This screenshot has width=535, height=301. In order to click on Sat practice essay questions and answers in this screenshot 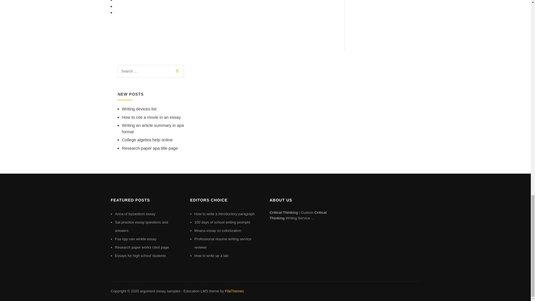, I will do `click(141, 226)`.